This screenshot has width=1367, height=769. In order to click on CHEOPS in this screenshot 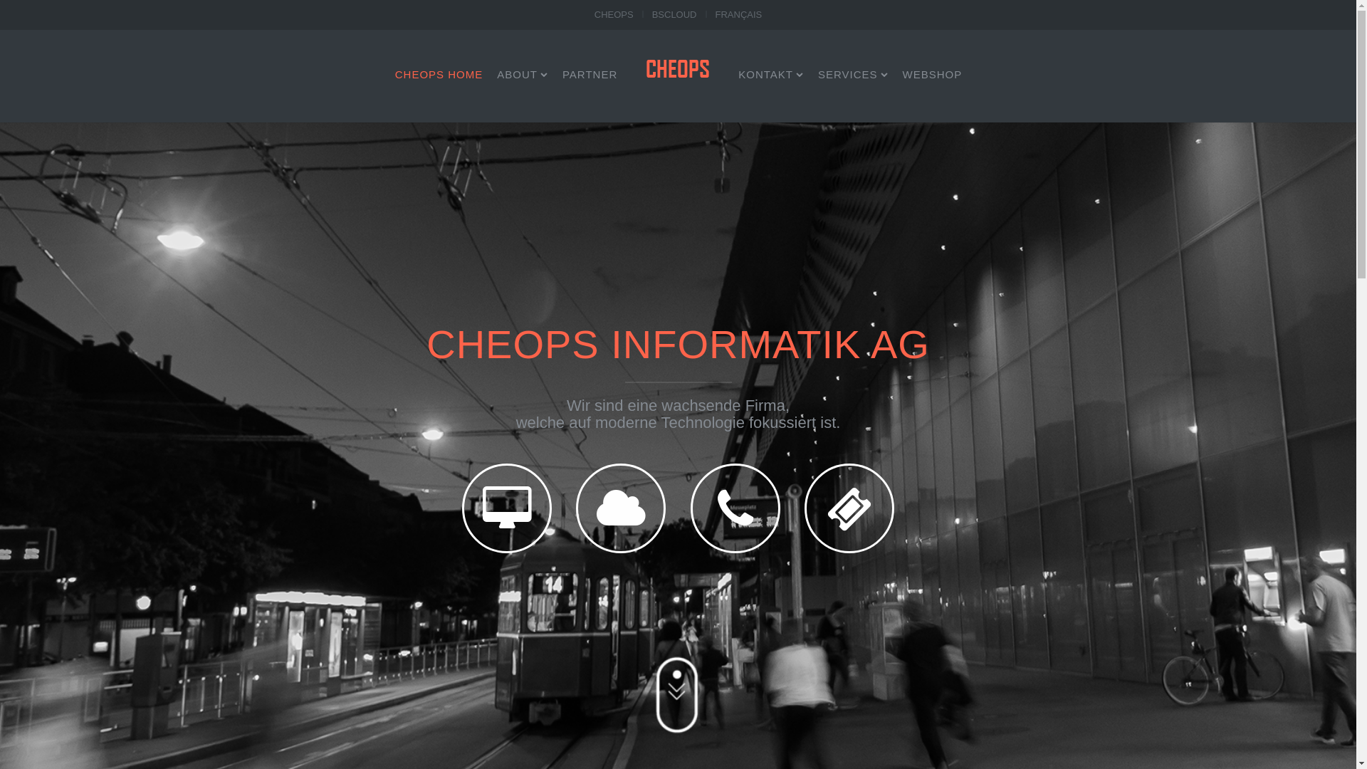, I will do `click(614, 15)`.